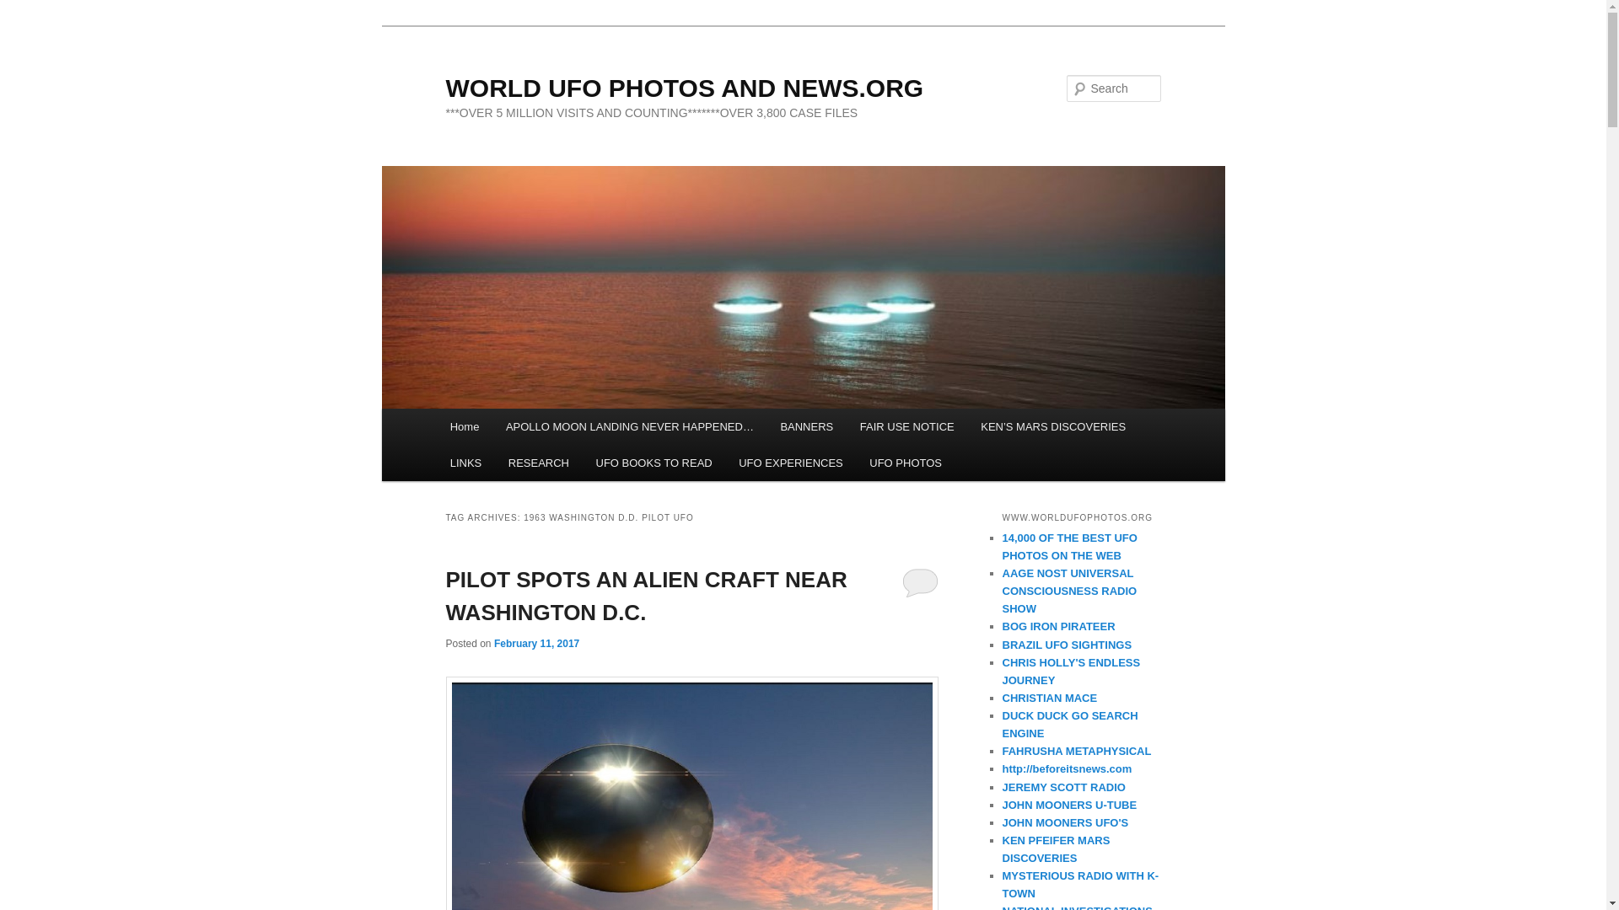 Image resolution: width=1619 pixels, height=910 pixels. What do you see at coordinates (1069, 725) in the screenshot?
I see `FUCK GOOGLE USE THE DUCK` at bounding box center [1069, 725].